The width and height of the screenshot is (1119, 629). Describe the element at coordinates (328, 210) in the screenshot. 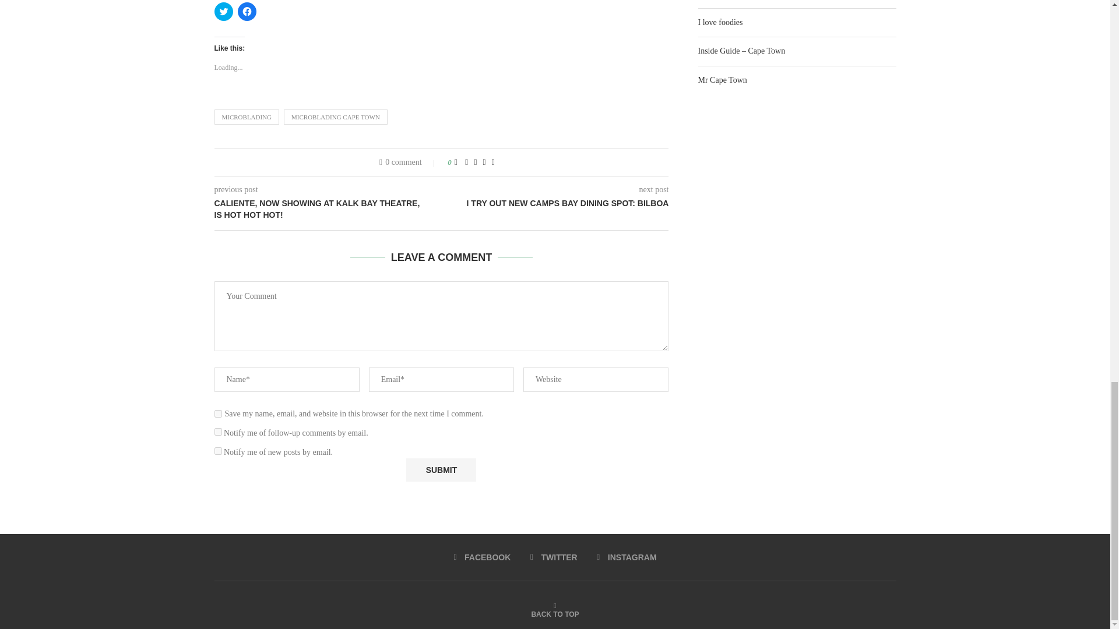

I see `CALIENTE, NOW SHOWING AT KALK BAY THEATRE, IS HOT HOT HOT!` at that location.